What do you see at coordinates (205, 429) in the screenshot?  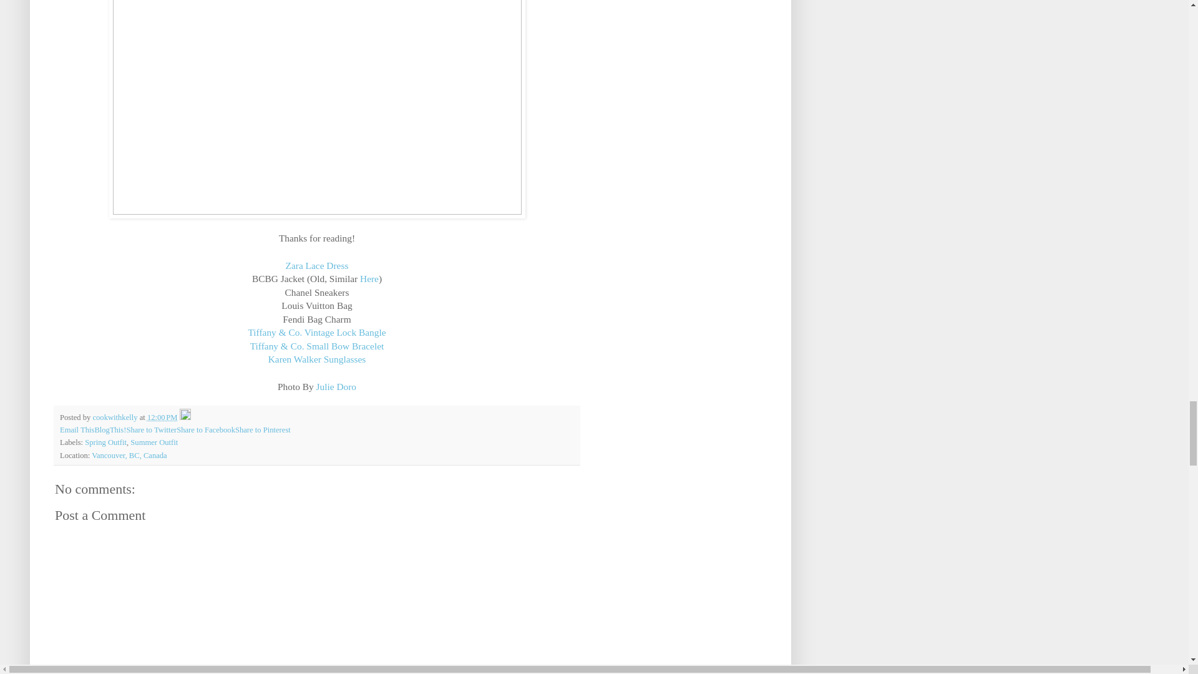 I see `Share to Facebook` at bounding box center [205, 429].